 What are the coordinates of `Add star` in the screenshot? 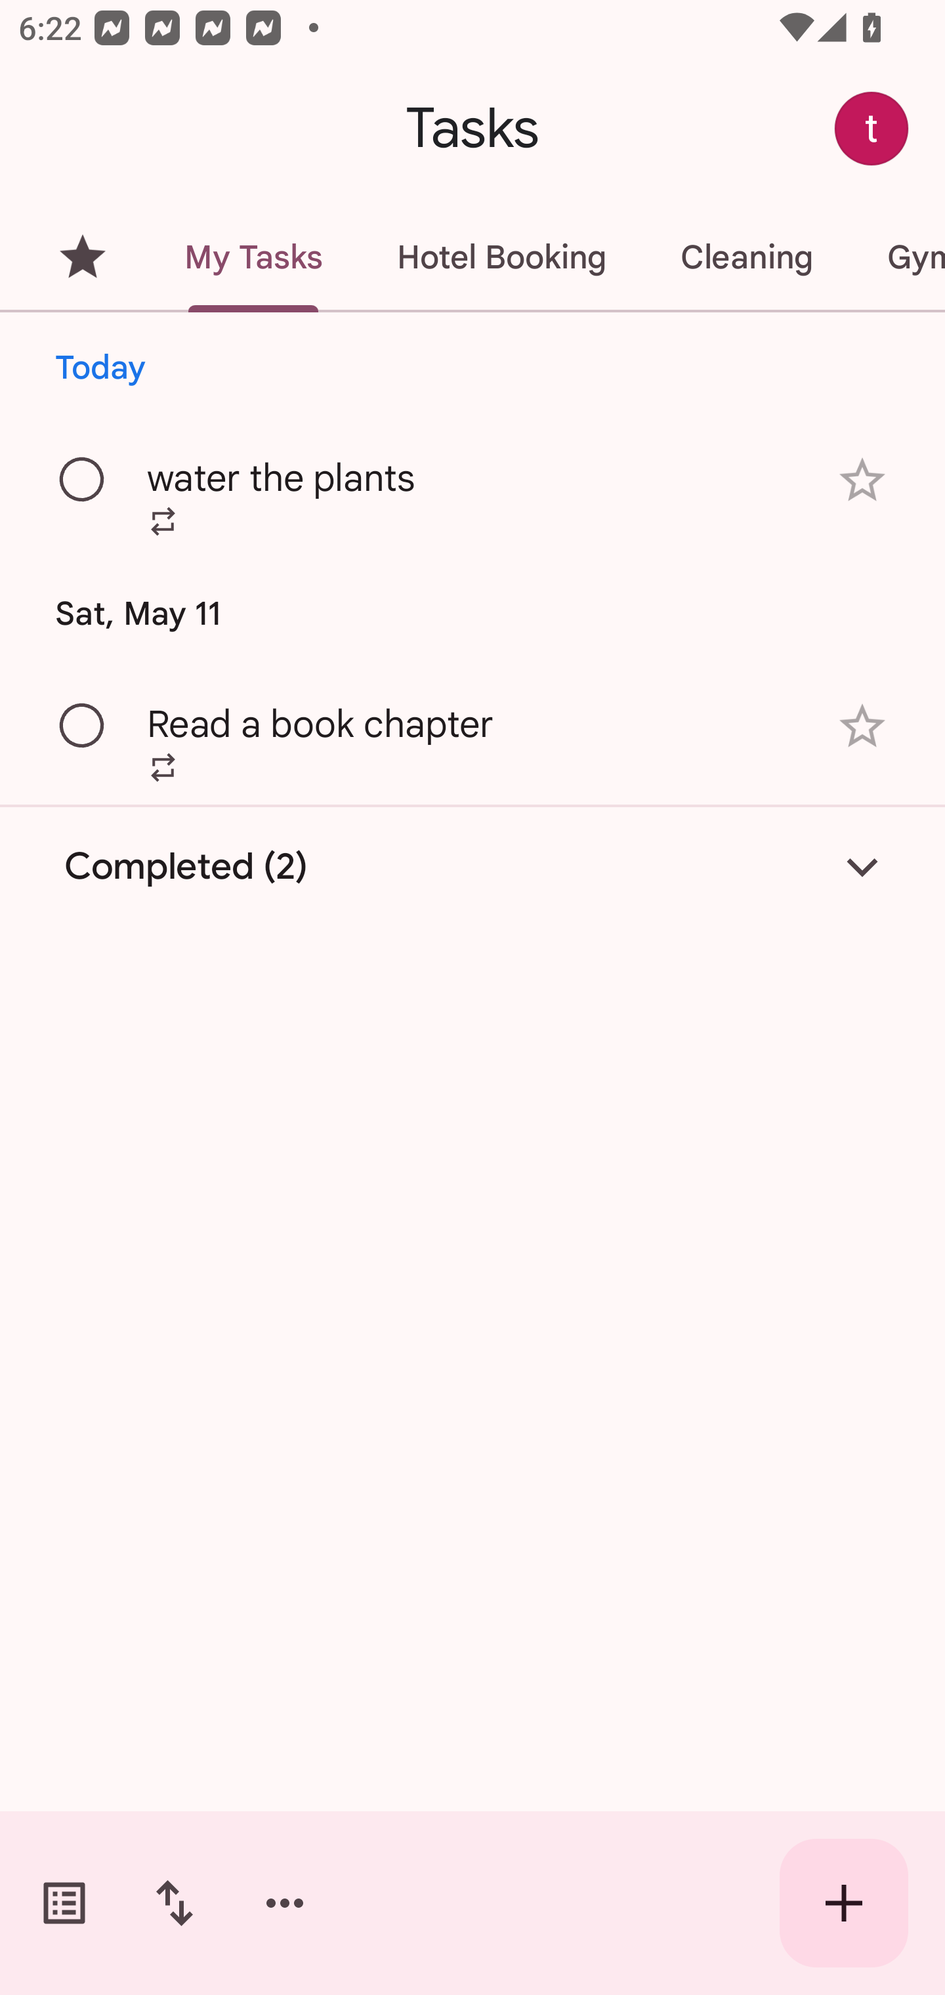 It's located at (862, 479).